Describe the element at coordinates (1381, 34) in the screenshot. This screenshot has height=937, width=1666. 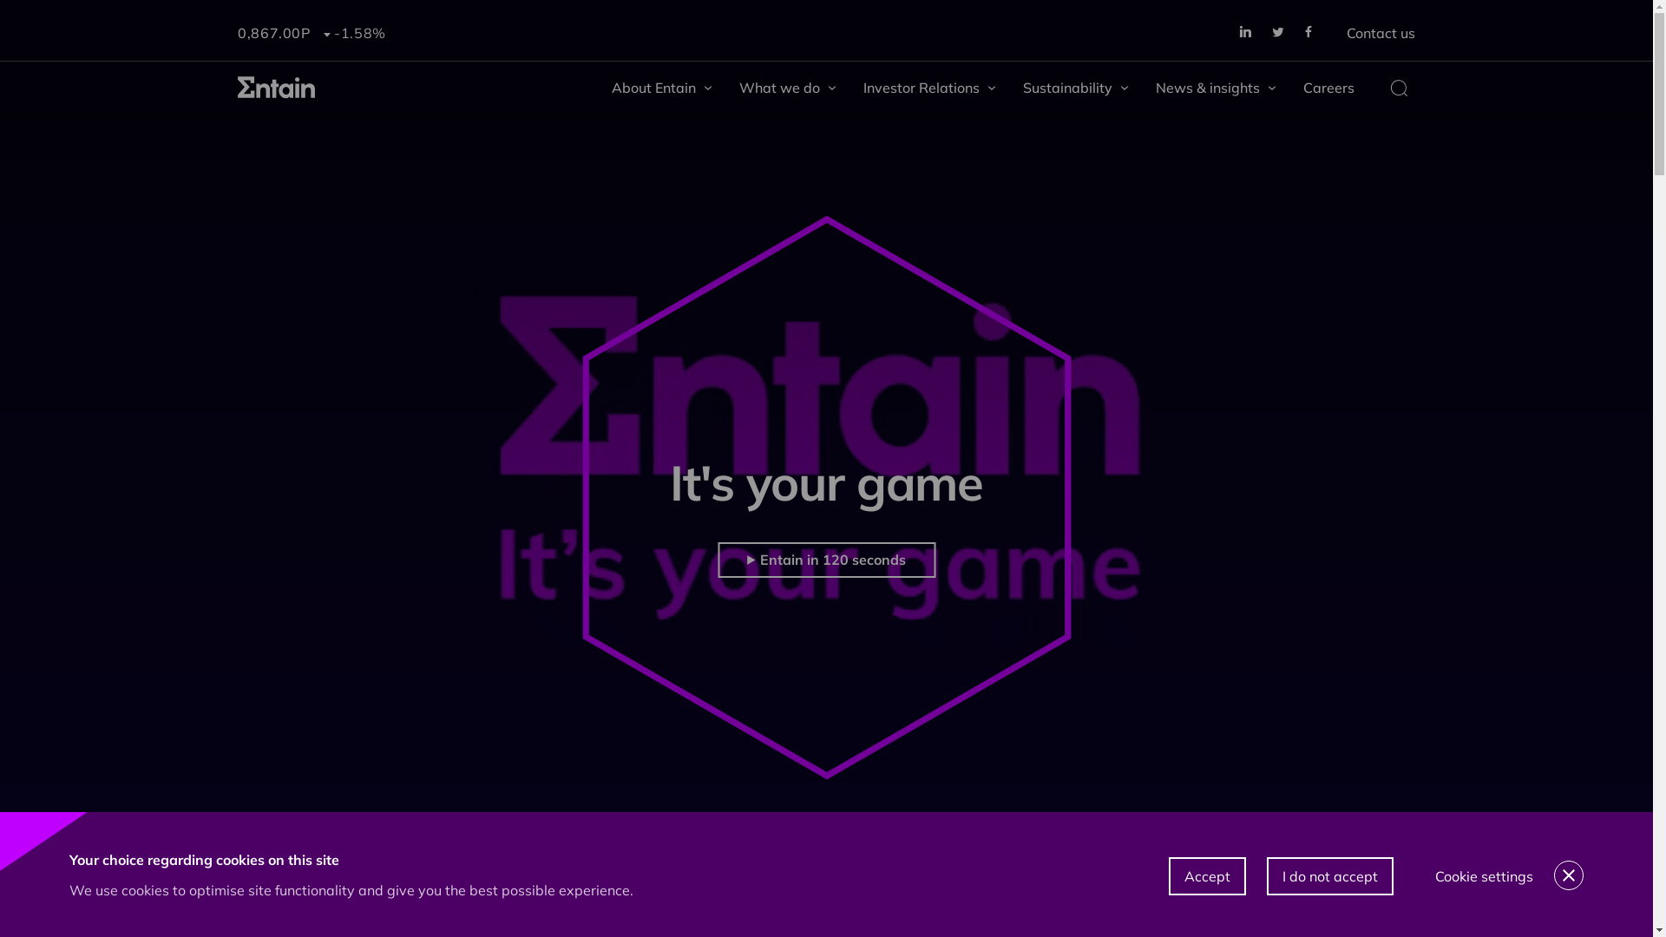
I see `Contact us` at that location.